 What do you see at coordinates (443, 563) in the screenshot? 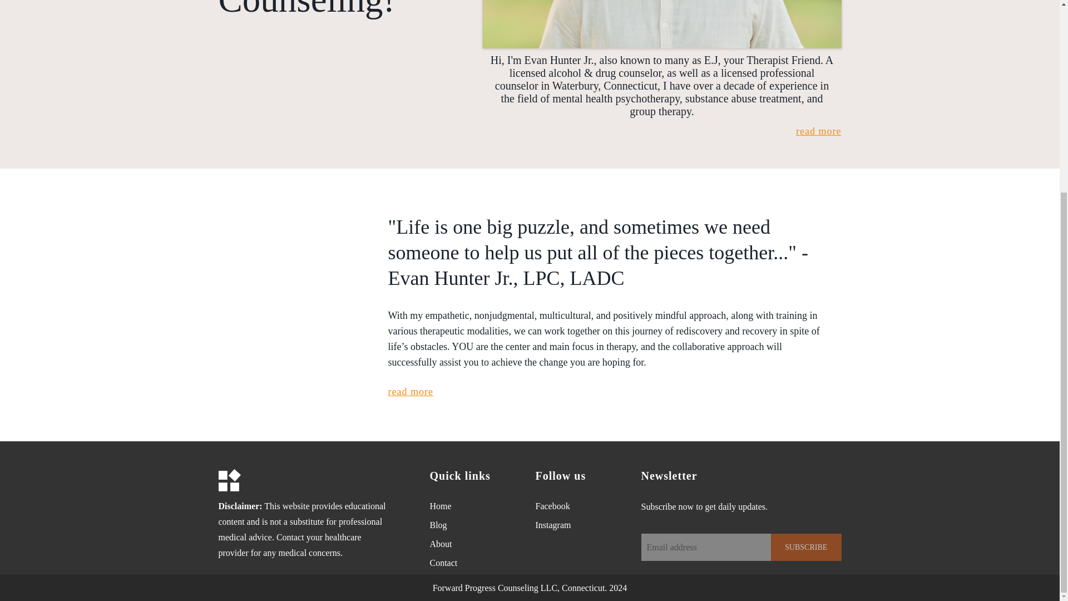
I see `Contact` at bounding box center [443, 563].